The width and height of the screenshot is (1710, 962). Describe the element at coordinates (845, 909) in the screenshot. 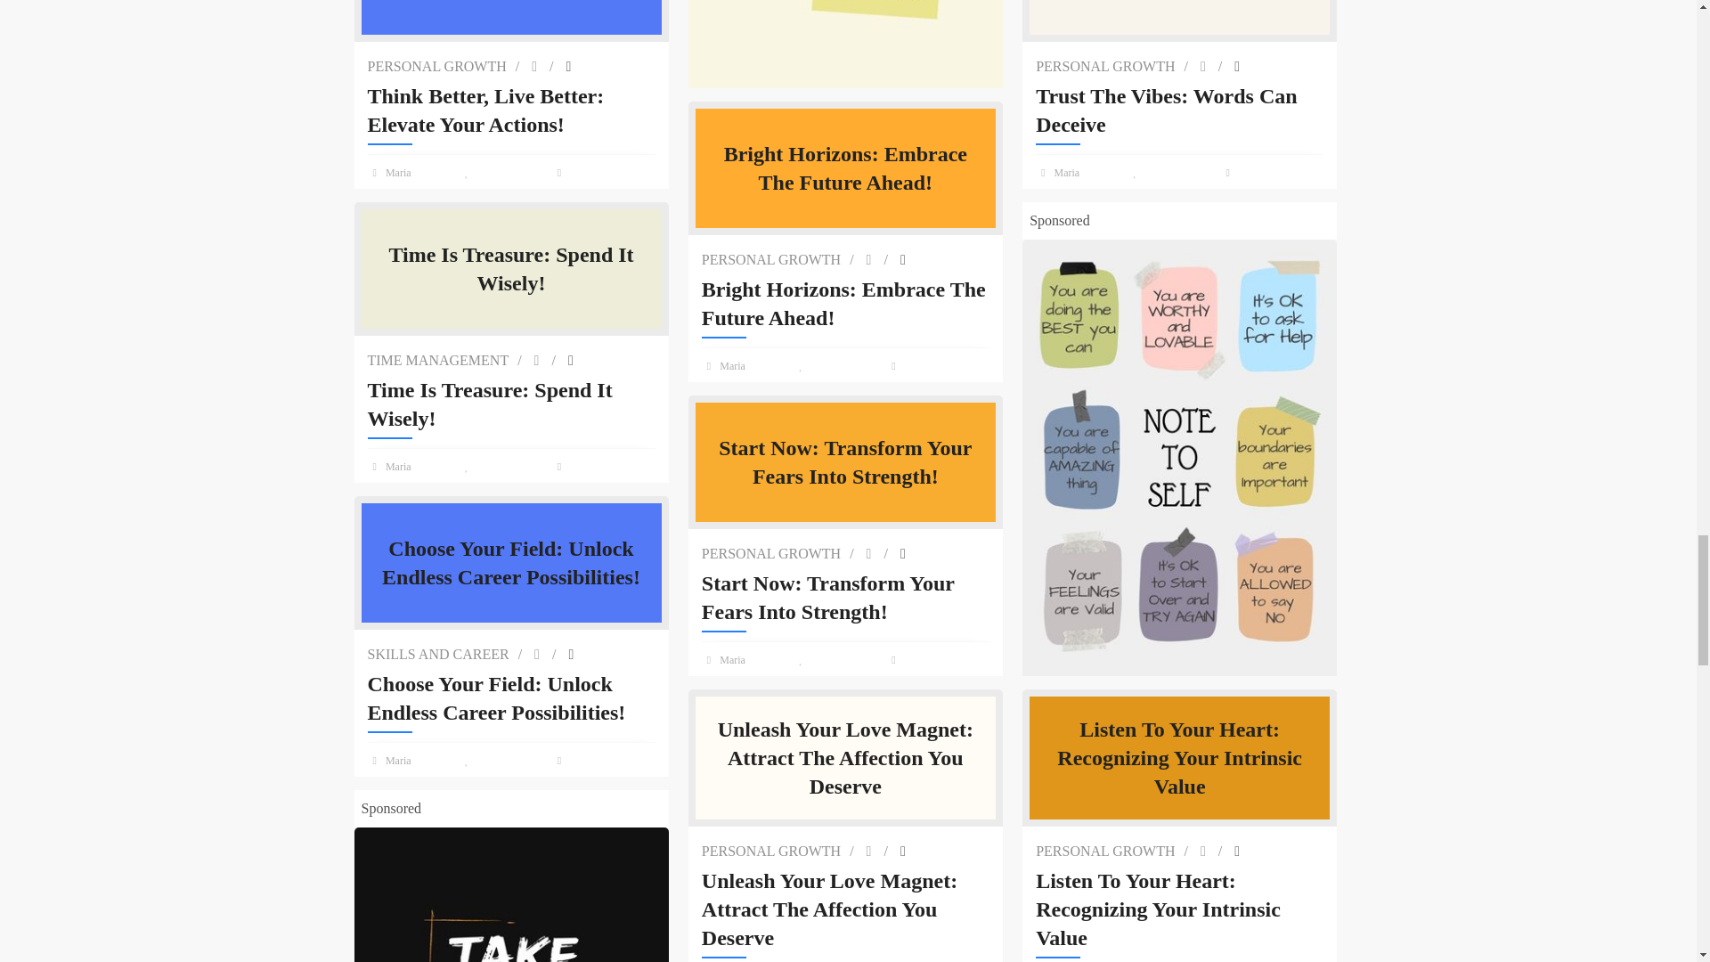

I see `Unleash Your Love Magnet: Attract The Affection You Deserve` at that location.